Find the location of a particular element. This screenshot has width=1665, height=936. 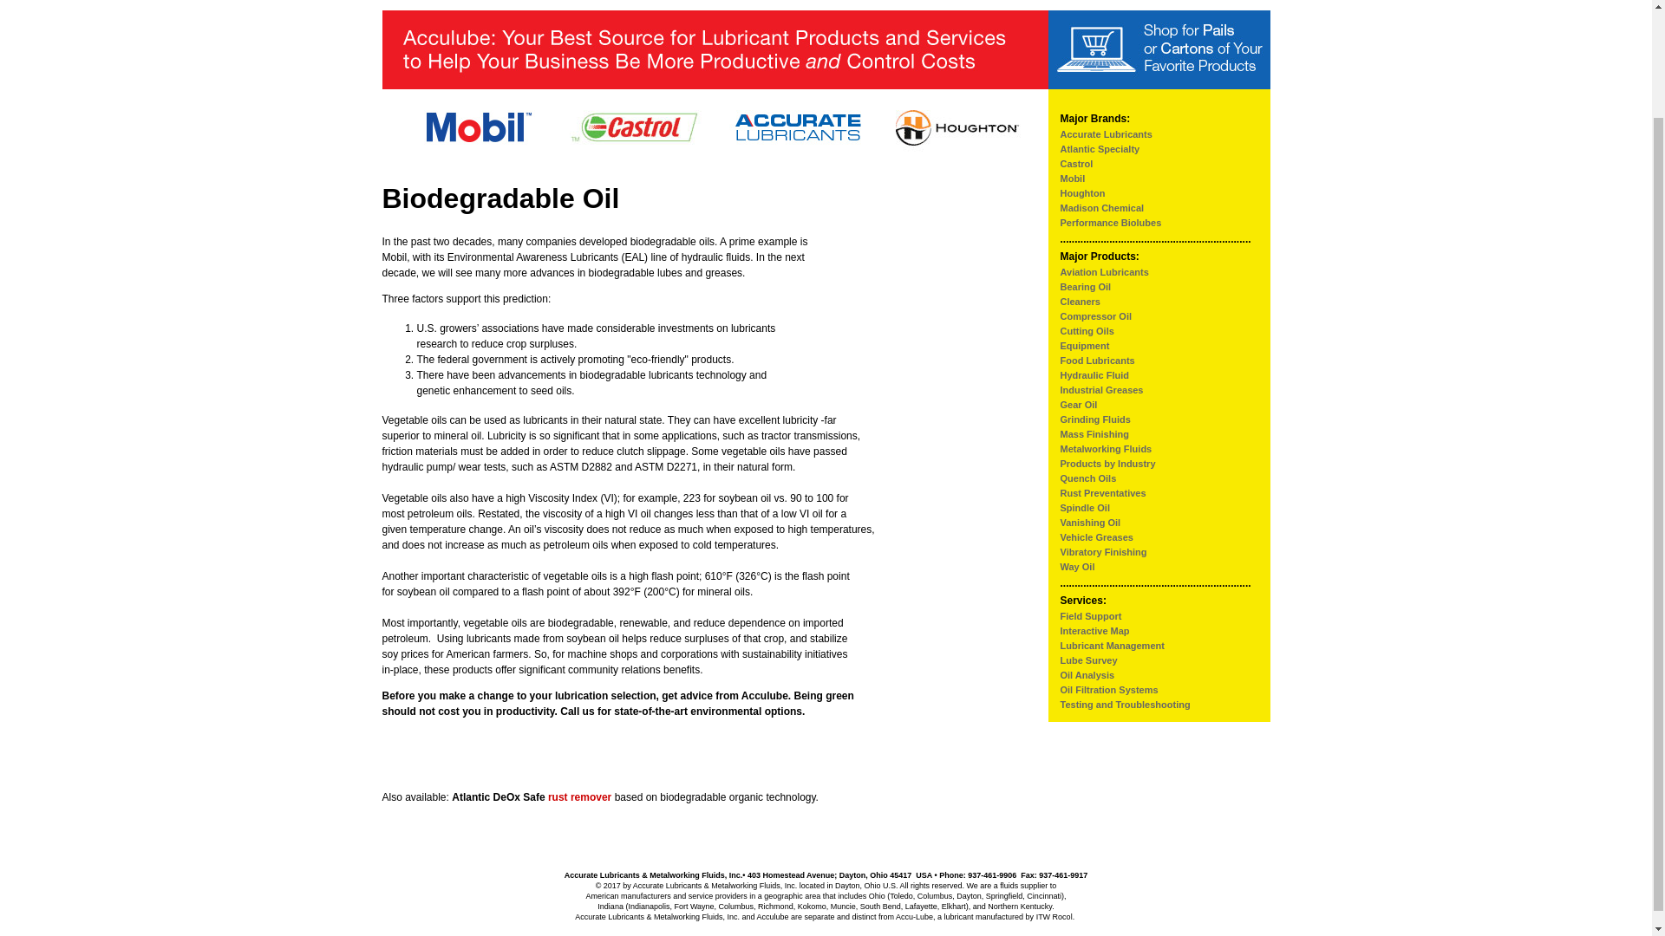

Compressor Oil is located at coordinates (1095, 315).